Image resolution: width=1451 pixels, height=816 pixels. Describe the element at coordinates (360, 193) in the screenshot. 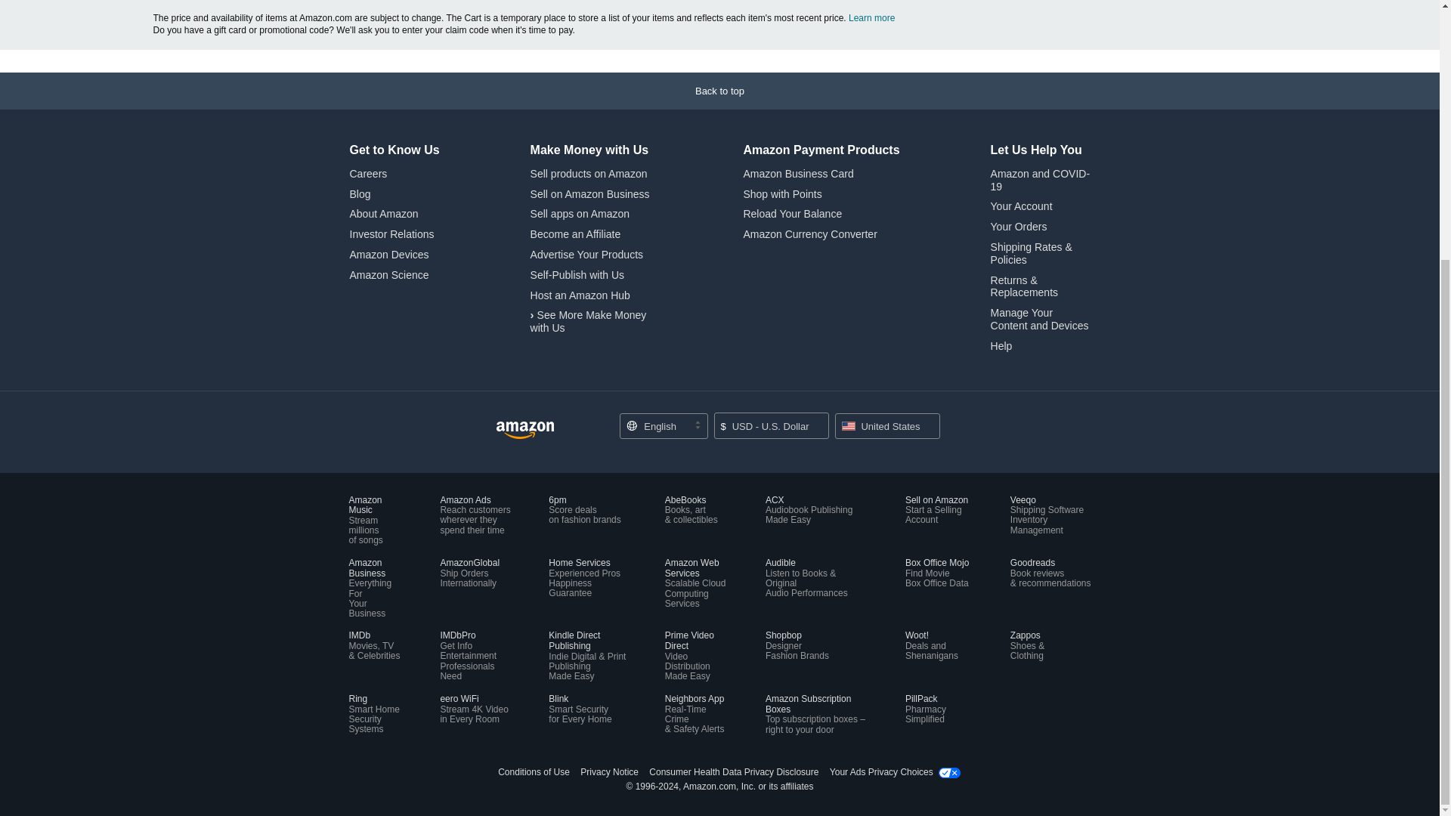

I see `Blog` at that location.